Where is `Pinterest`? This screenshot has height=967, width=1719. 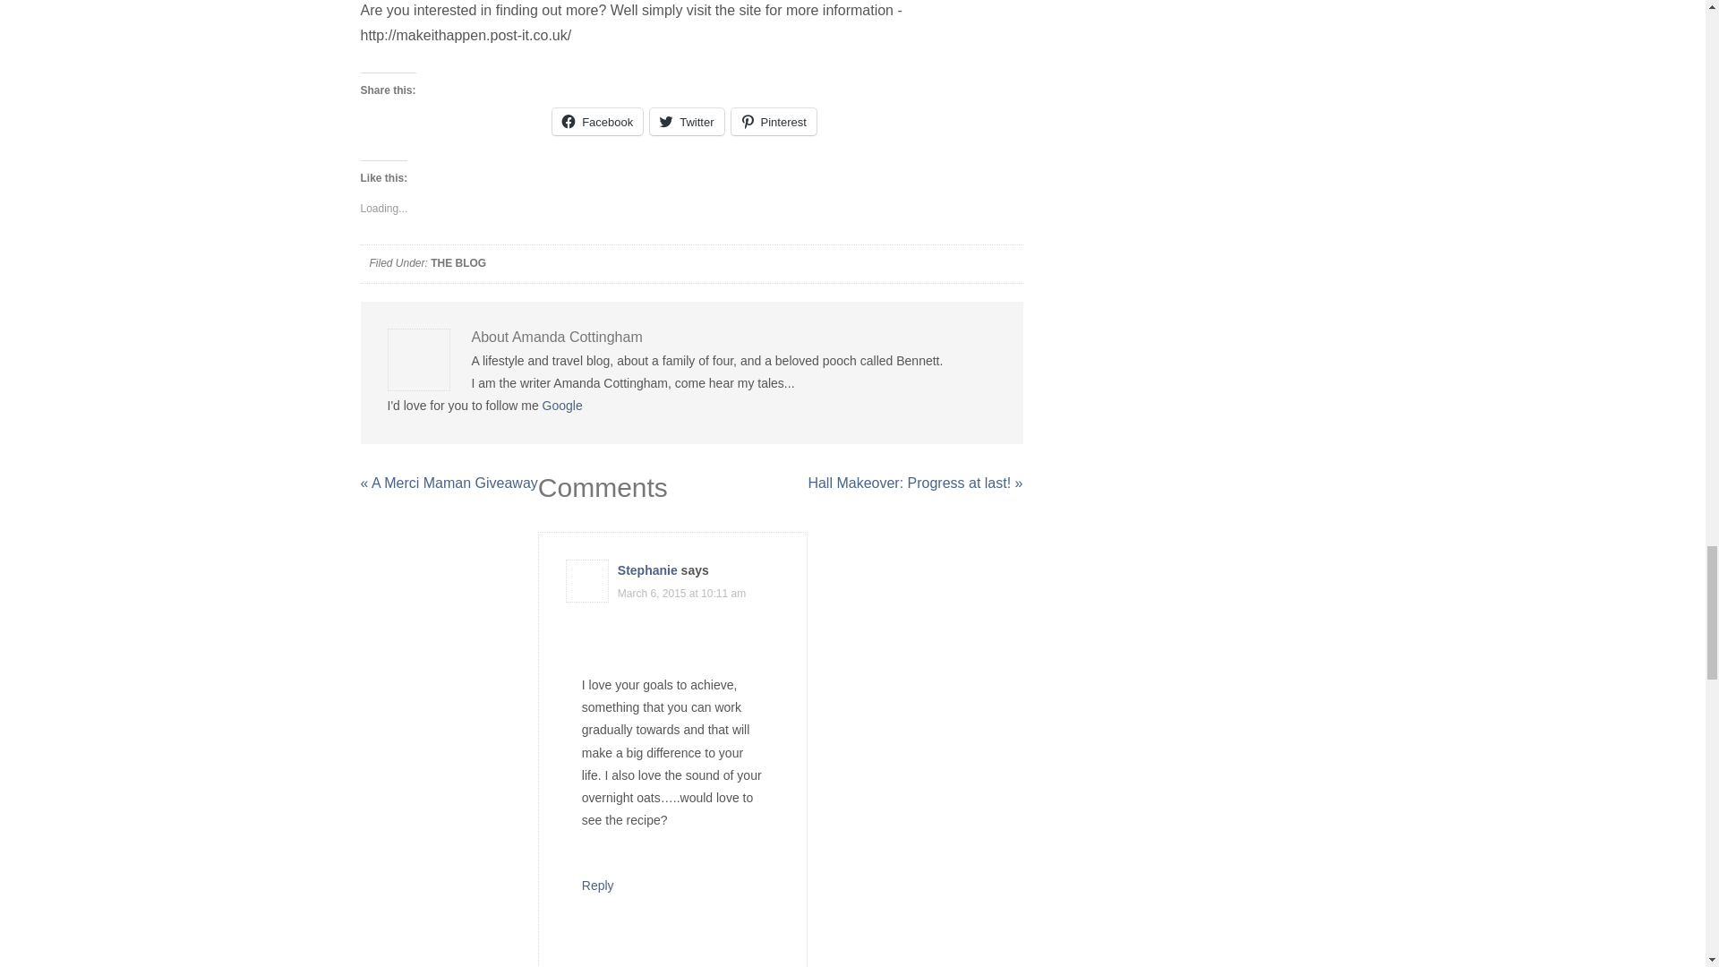 Pinterest is located at coordinates (774, 122).